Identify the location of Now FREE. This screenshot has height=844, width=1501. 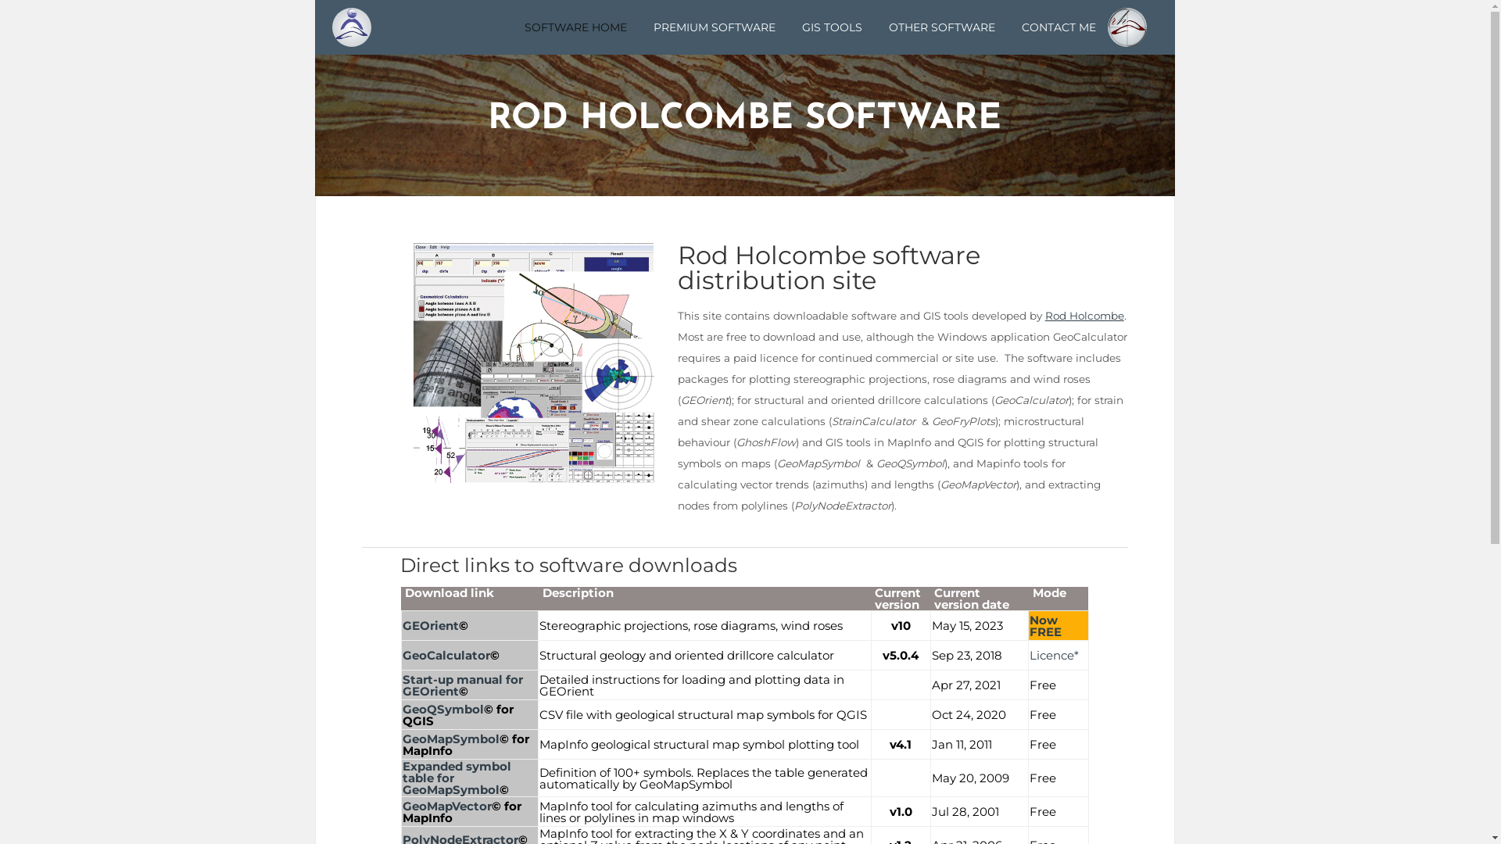
(1046, 626).